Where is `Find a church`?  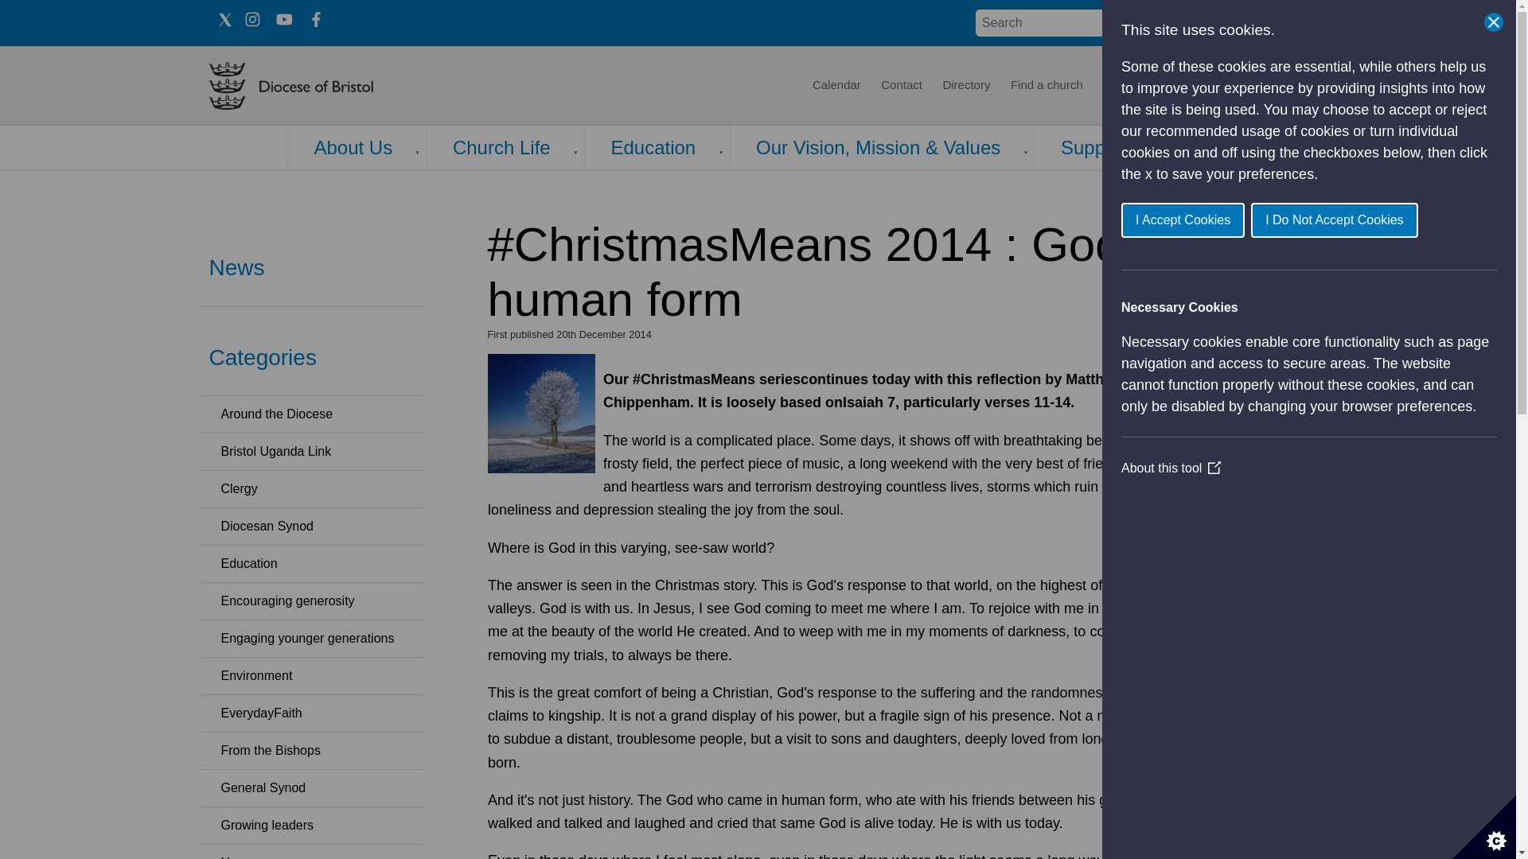
Find a church is located at coordinates (1047, 86).